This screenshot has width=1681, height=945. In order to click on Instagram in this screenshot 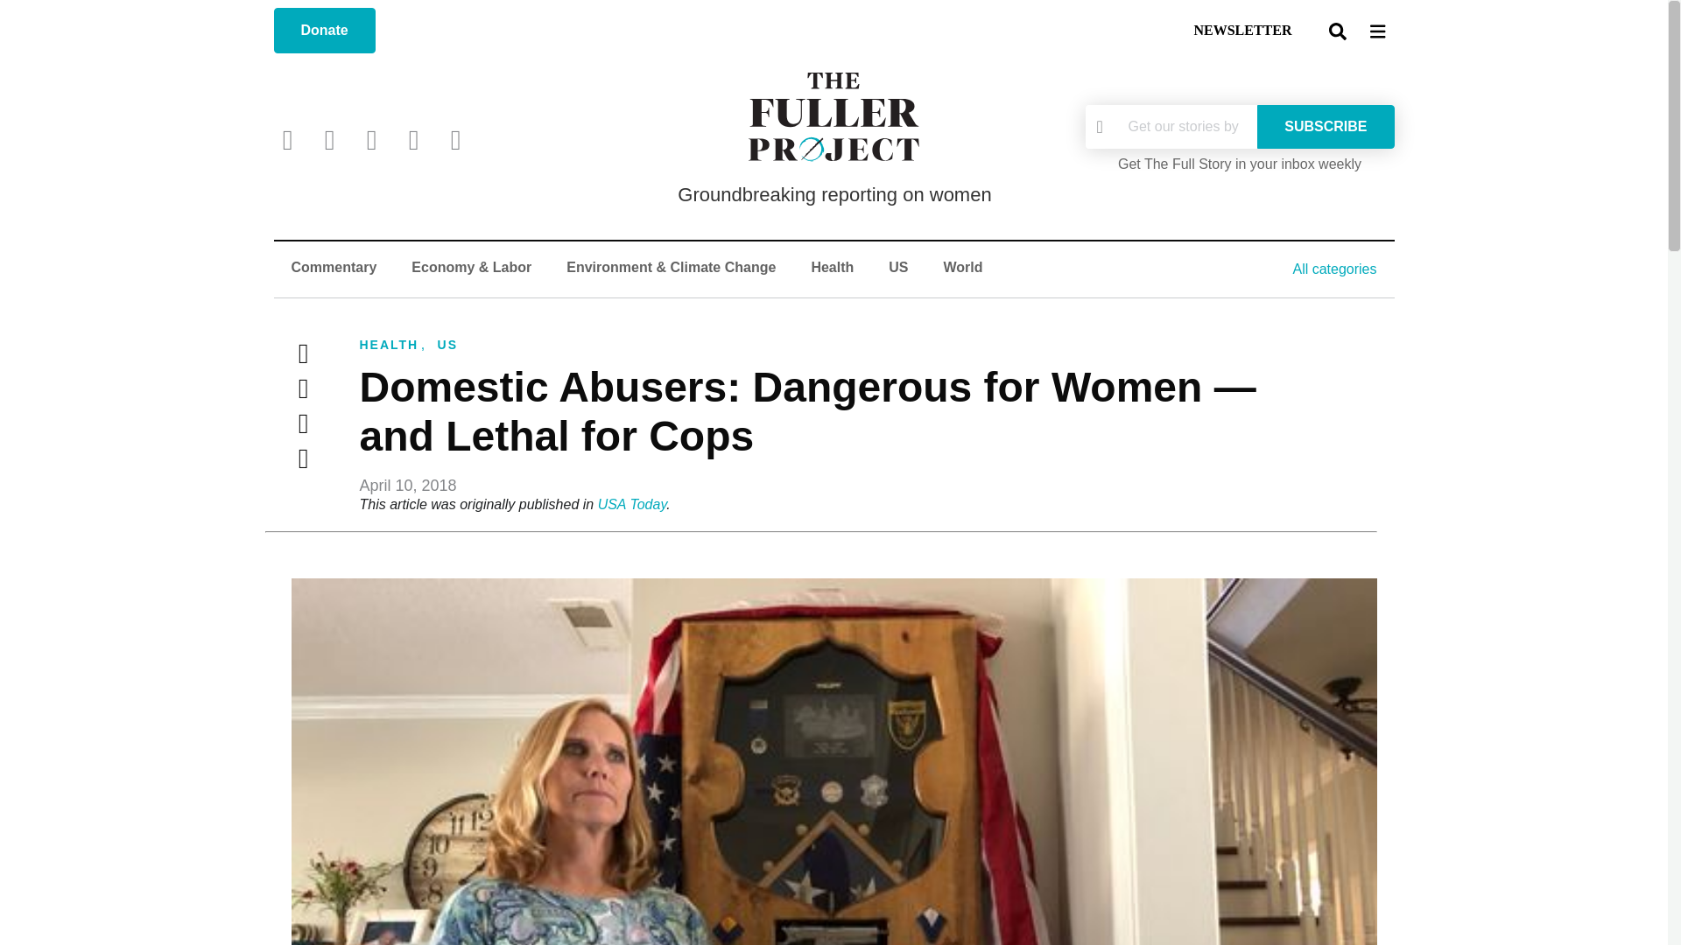, I will do `click(370, 140)`.